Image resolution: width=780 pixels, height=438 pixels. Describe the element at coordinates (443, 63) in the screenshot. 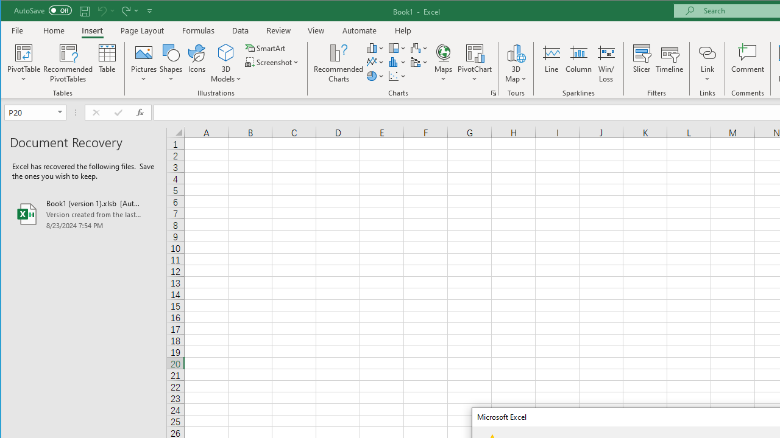

I see `Maps` at that location.